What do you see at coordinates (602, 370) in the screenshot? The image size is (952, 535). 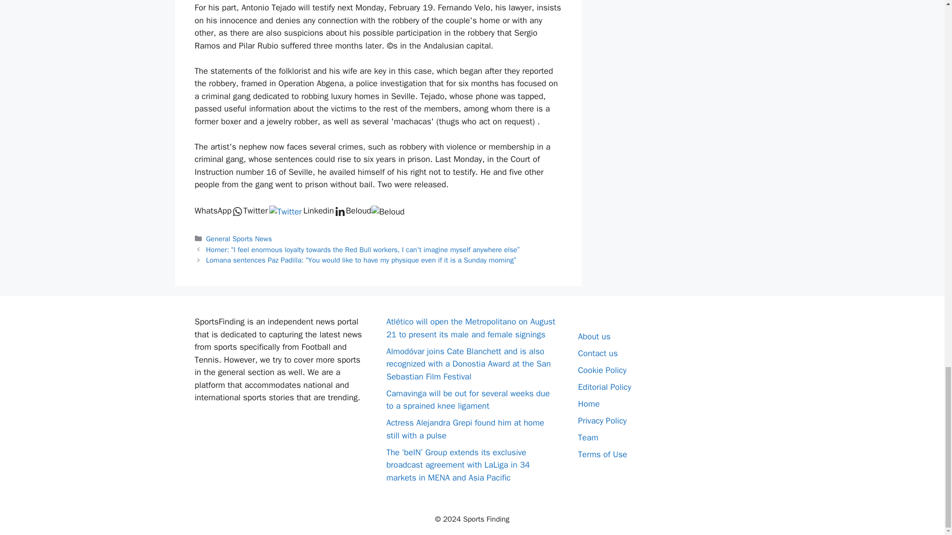 I see `Cookie Policy` at bounding box center [602, 370].